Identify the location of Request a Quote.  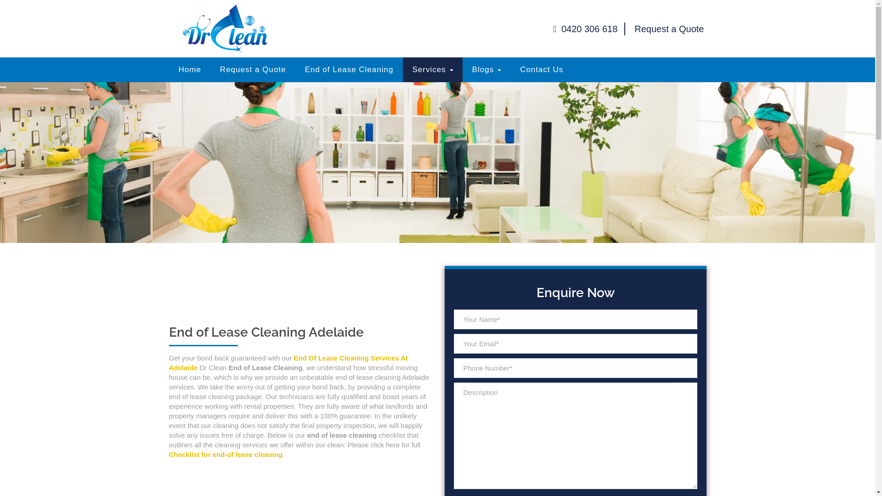
(253, 70).